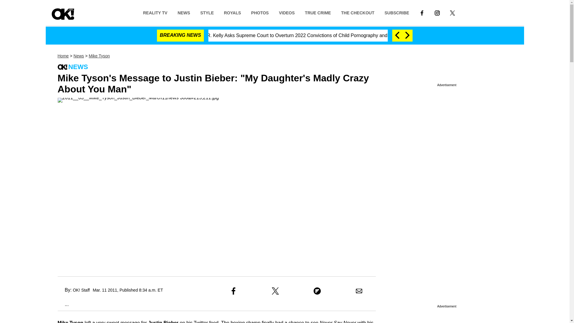  Describe the element at coordinates (232, 12) in the screenshot. I see `ROYALS` at that location.